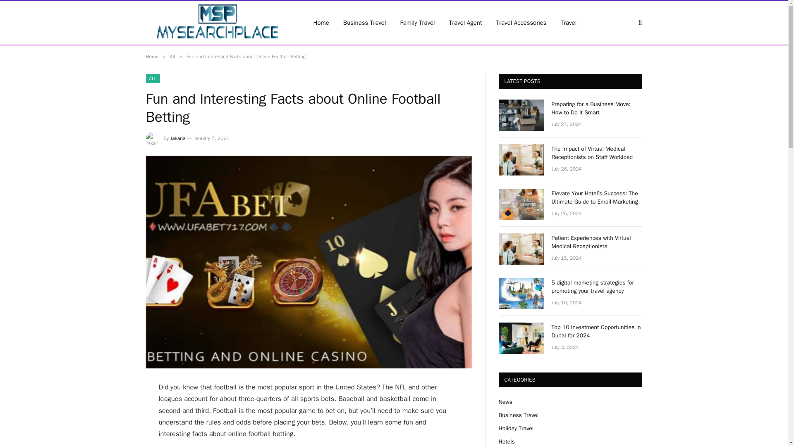 The image size is (794, 446). I want to click on Jakaria, so click(178, 138).